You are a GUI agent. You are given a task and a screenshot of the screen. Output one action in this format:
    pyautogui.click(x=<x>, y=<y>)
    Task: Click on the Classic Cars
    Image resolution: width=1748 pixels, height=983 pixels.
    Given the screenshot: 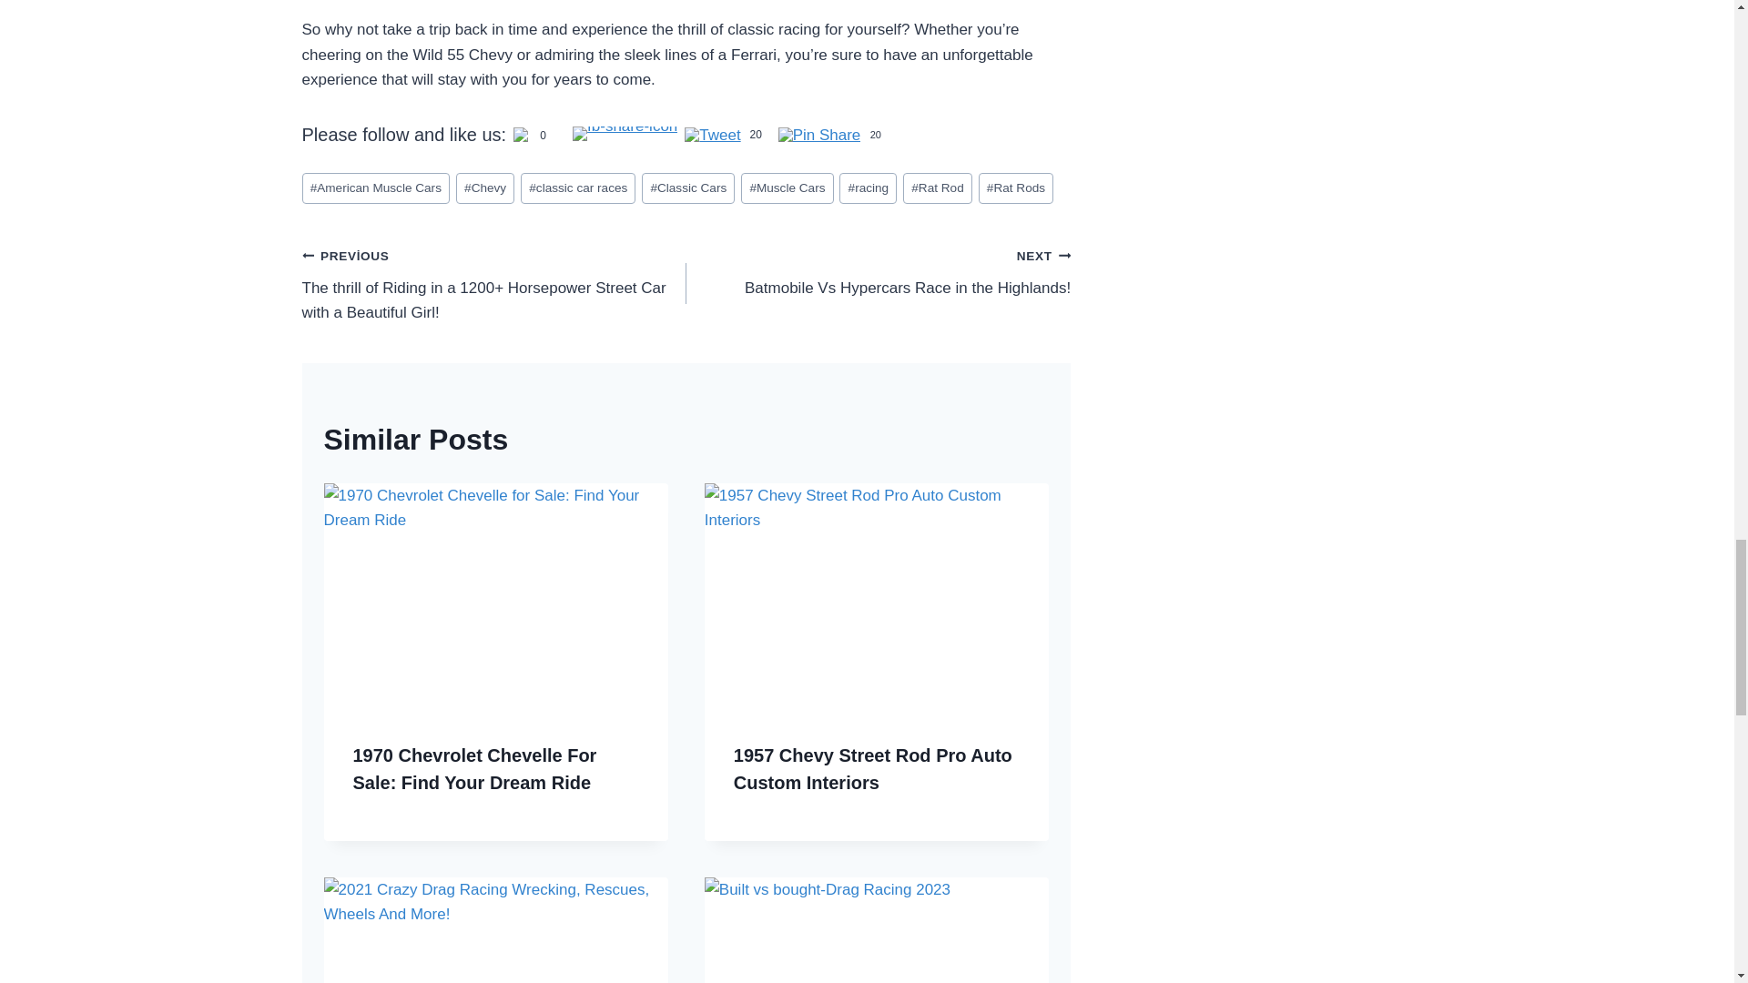 What is the action you would take?
    pyautogui.click(x=787, y=188)
    